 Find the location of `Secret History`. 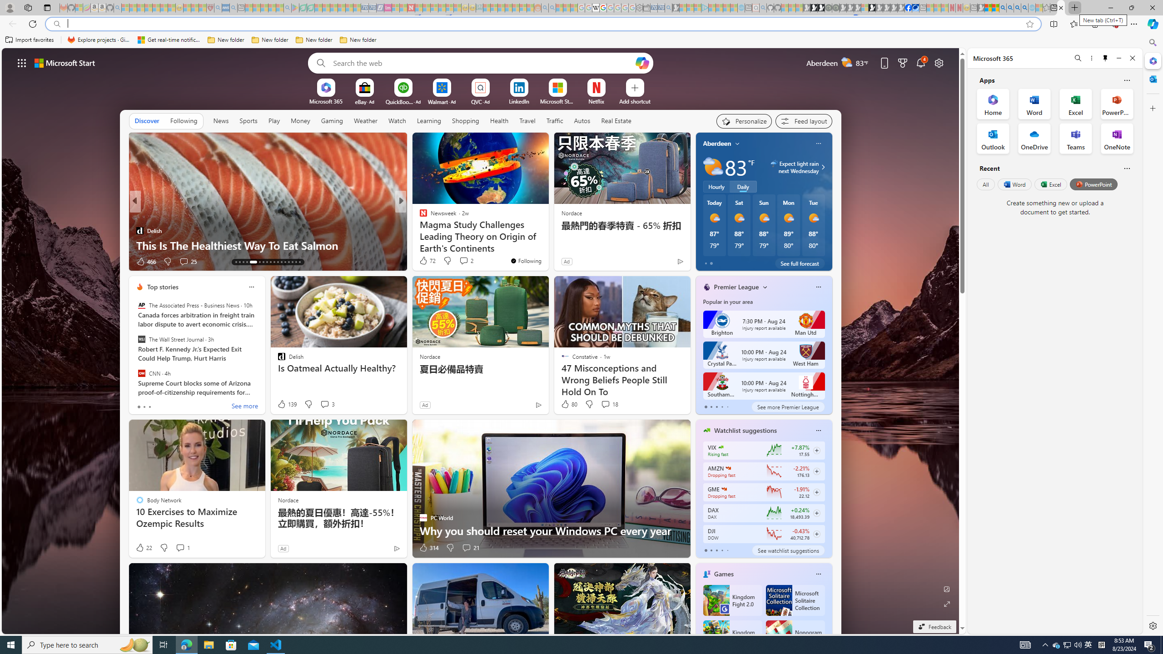

Secret History is located at coordinates (419, 230).